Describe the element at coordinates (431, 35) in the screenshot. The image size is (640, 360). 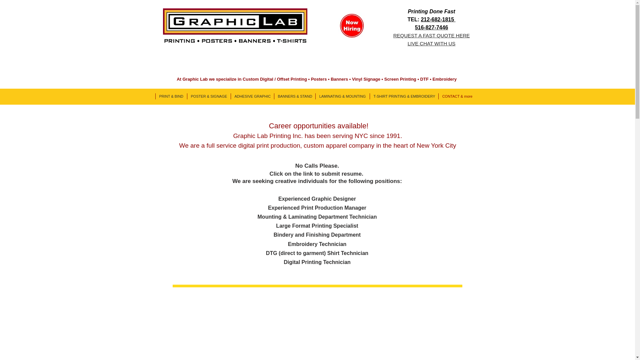
I see `REQUEST A FAST QUOTE HERE` at that location.